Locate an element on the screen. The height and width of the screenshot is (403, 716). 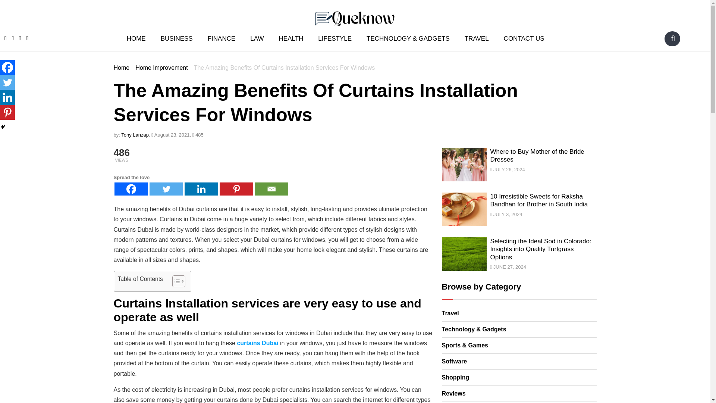
Tony Lanzap is located at coordinates (135, 135).